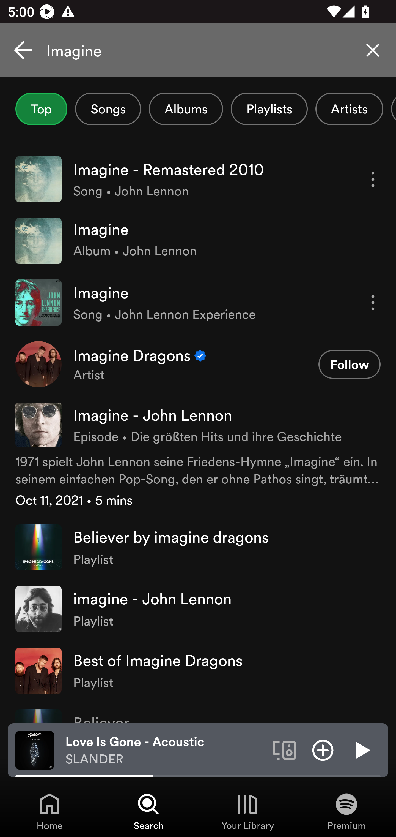  I want to click on More options for song Imagine - Remastered 2010, so click(373, 180).